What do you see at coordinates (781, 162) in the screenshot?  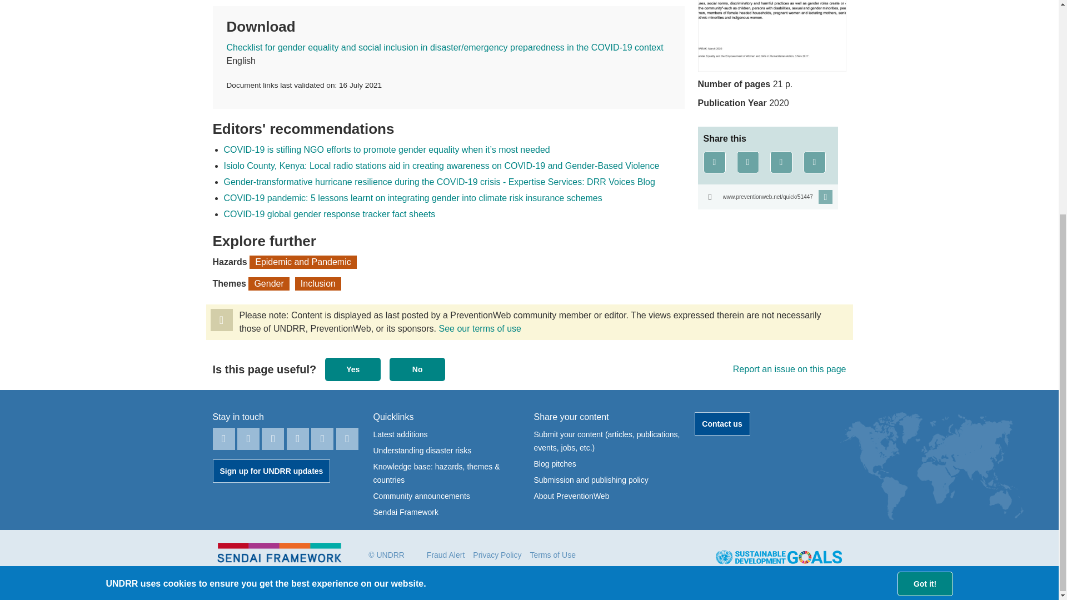 I see `Share on LinkedIn` at bounding box center [781, 162].